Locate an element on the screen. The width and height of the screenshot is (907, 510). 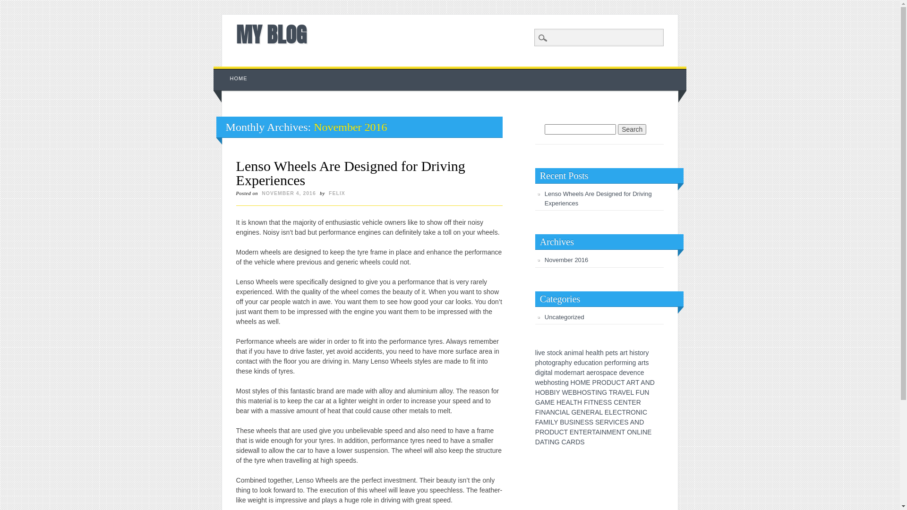
C is located at coordinates (561, 432).